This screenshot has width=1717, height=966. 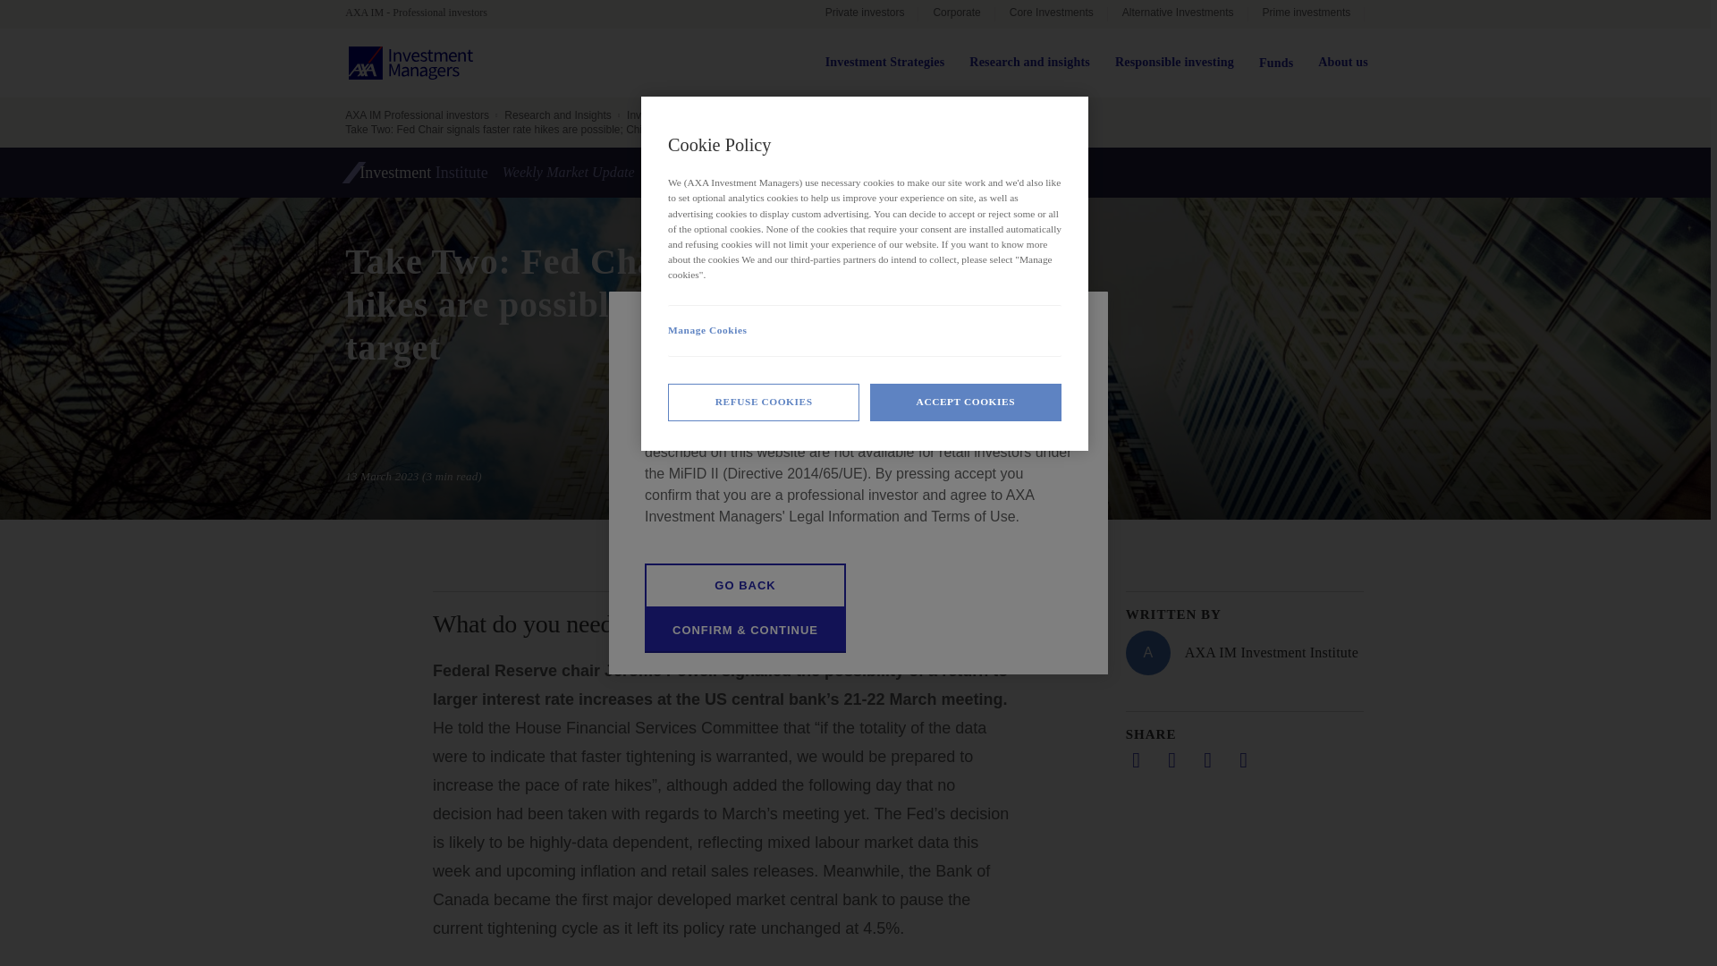 I want to click on Copy URL, so click(x=1243, y=760).